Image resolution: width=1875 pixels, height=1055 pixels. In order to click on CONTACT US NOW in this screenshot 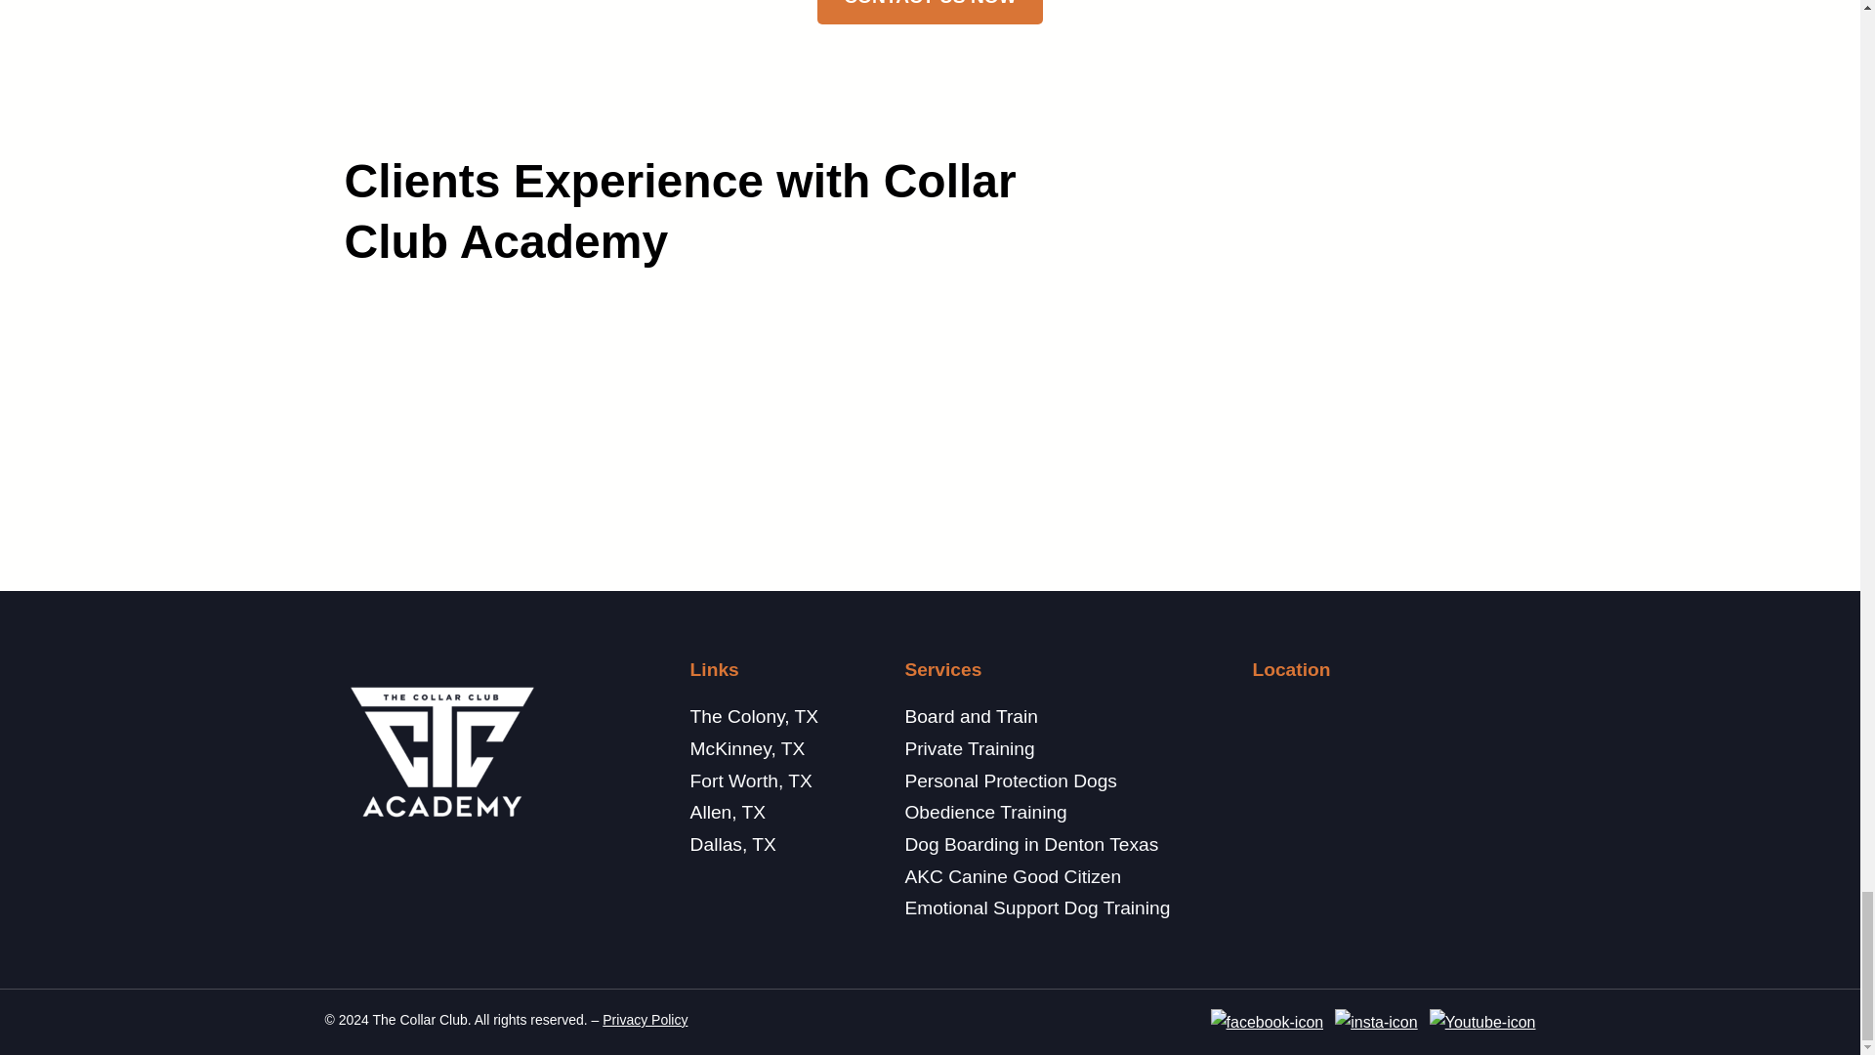, I will do `click(931, 12)`.